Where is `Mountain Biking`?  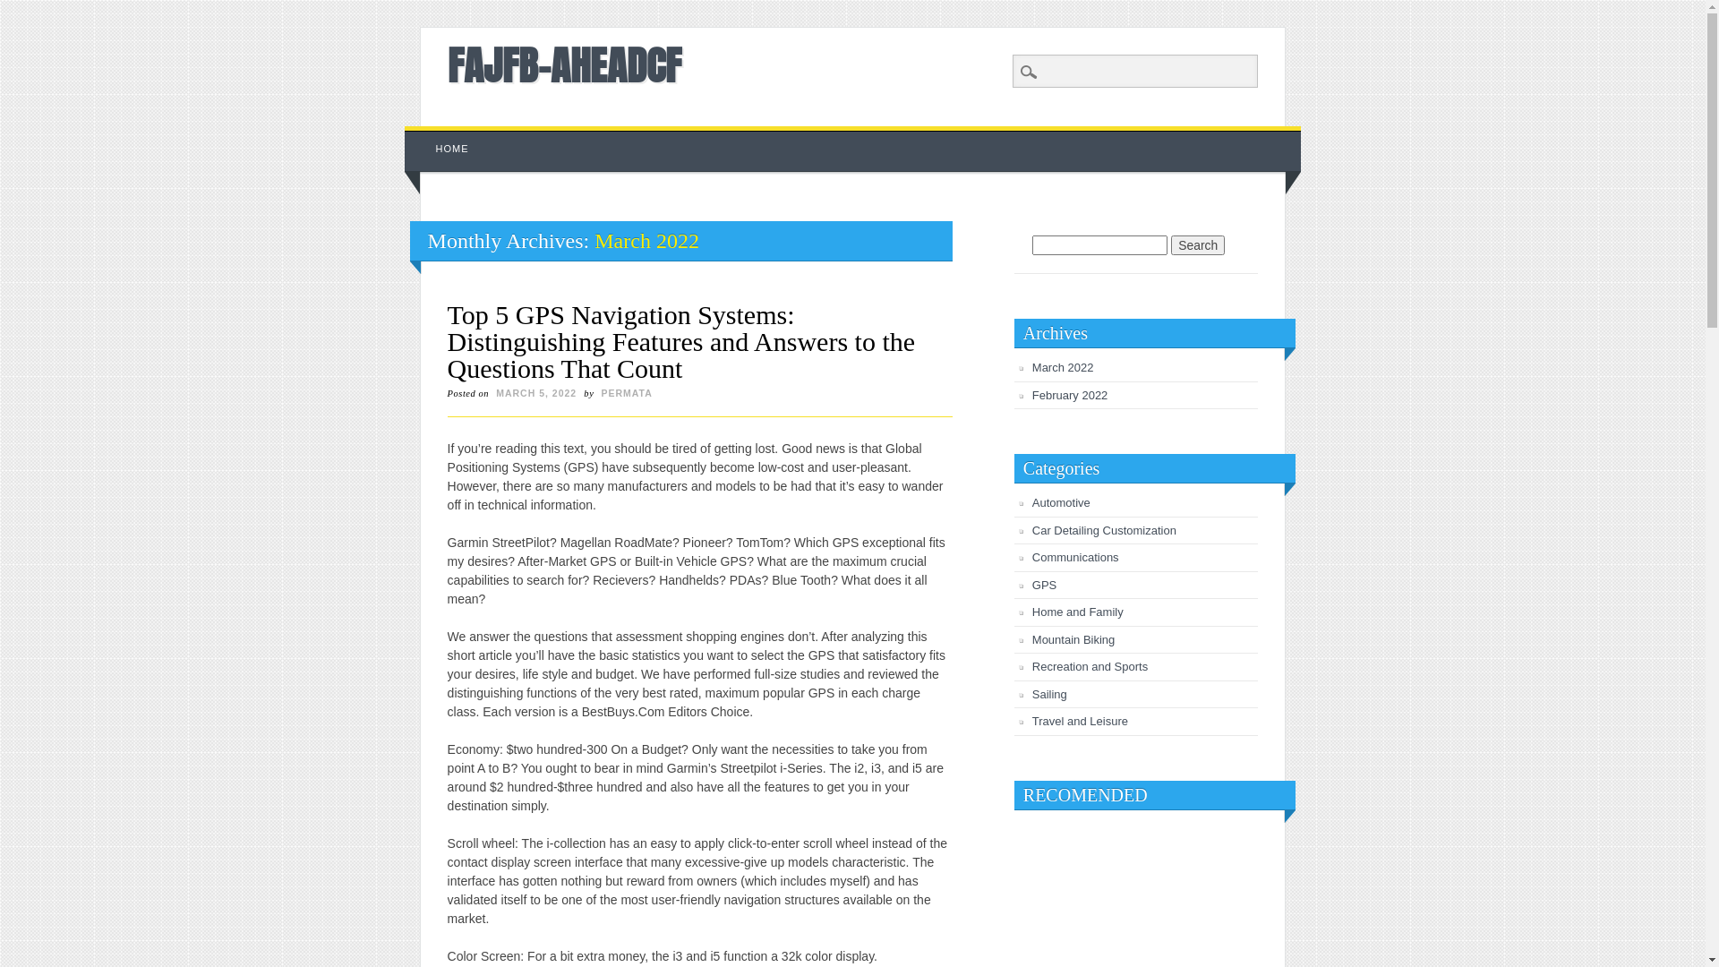
Mountain Biking is located at coordinates (1074, 639).